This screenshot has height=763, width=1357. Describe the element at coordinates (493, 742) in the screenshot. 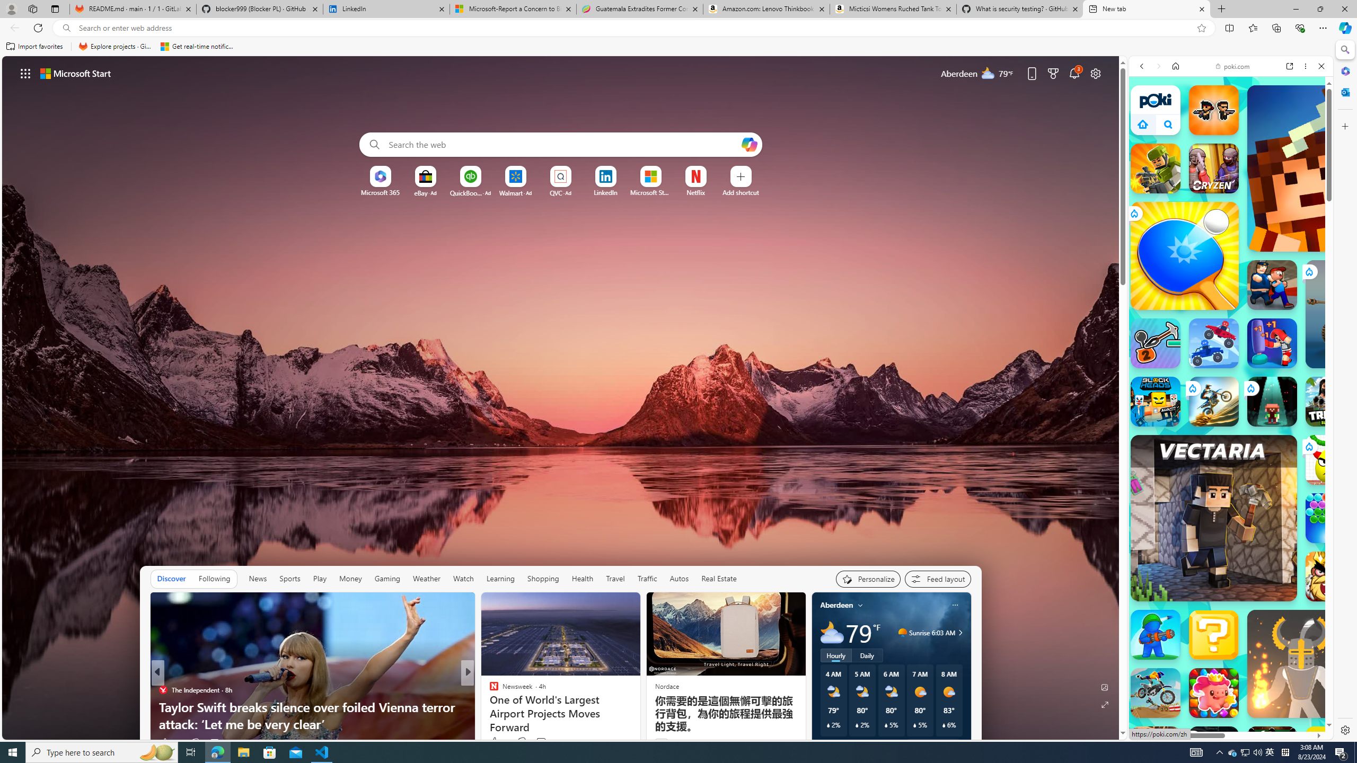

I see `5 Like` at that location.